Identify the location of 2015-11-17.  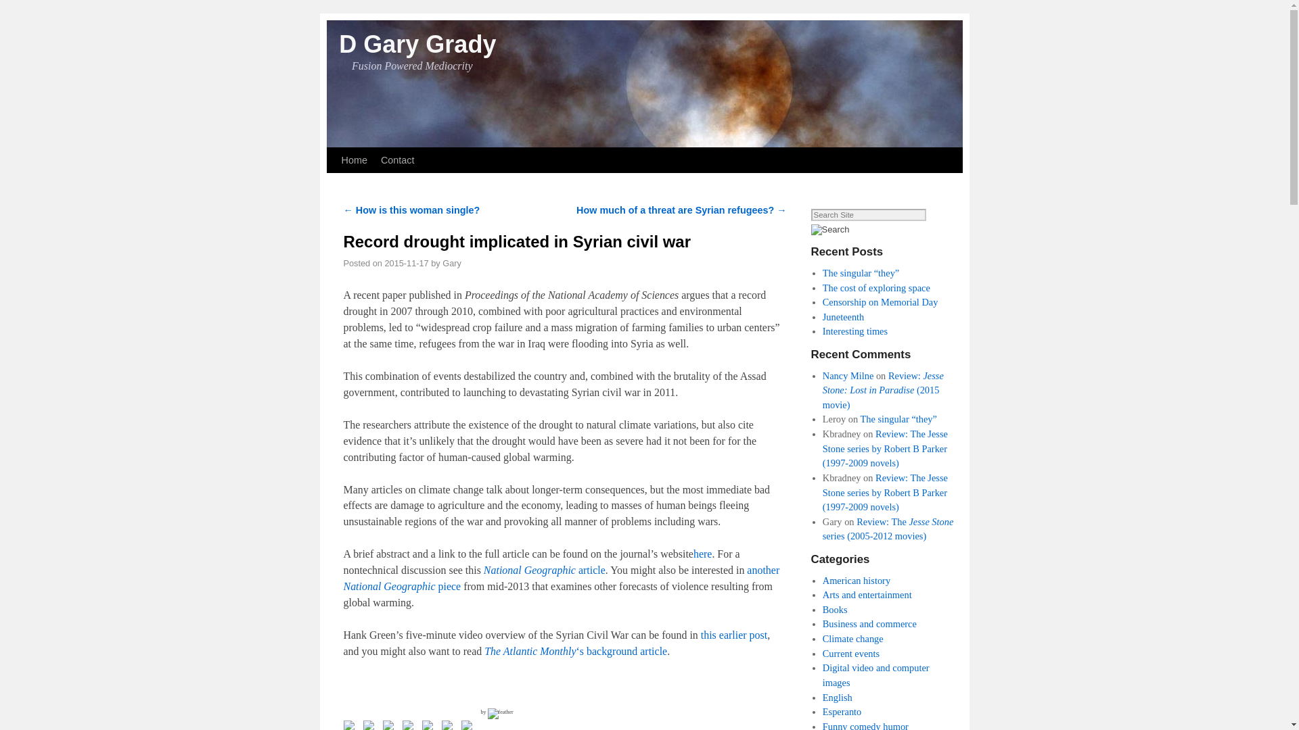
(406, 264).